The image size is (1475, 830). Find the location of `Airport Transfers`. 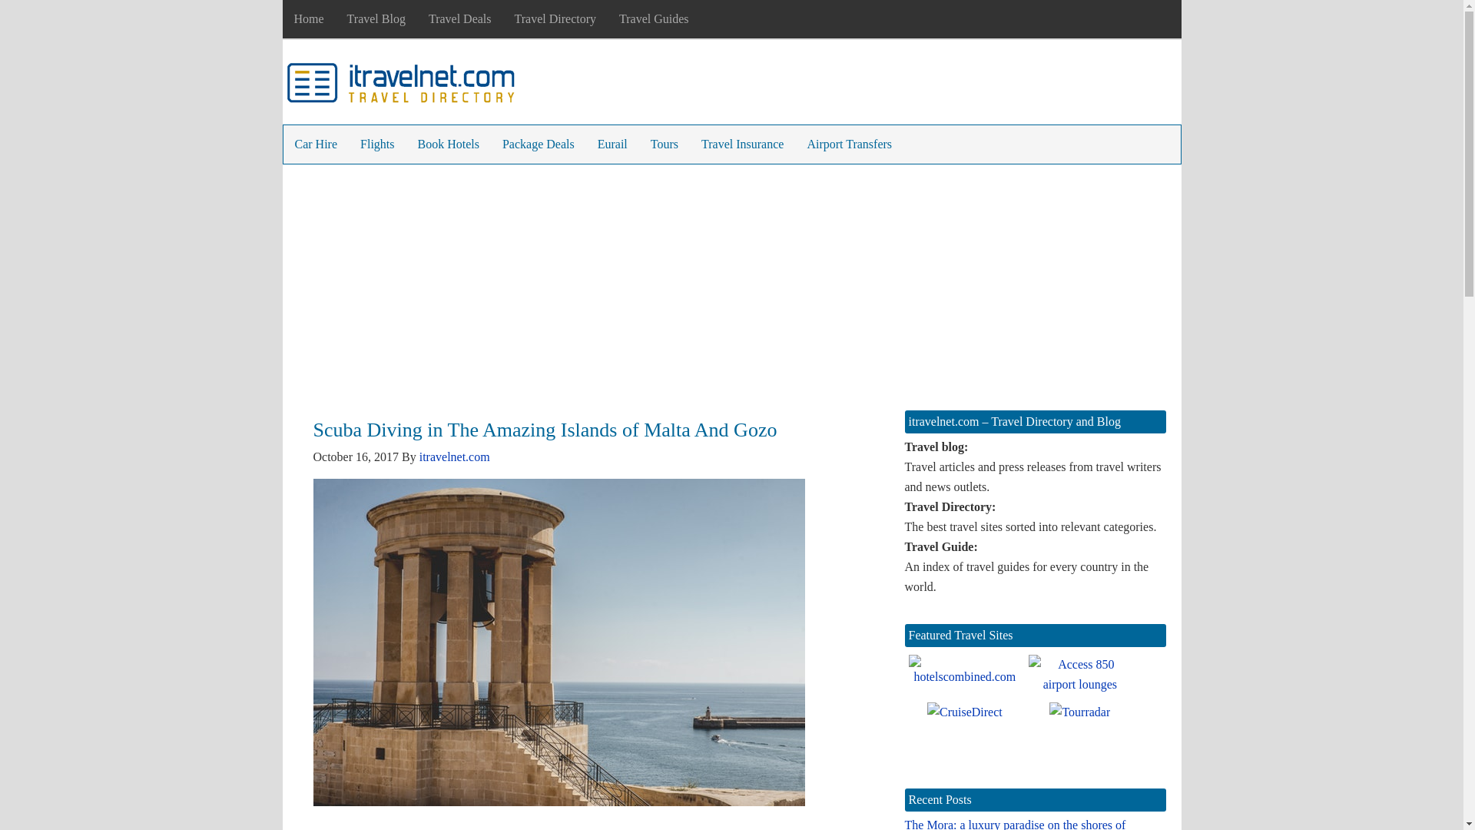

Airport Transfers is located at coordinates (848, 144).